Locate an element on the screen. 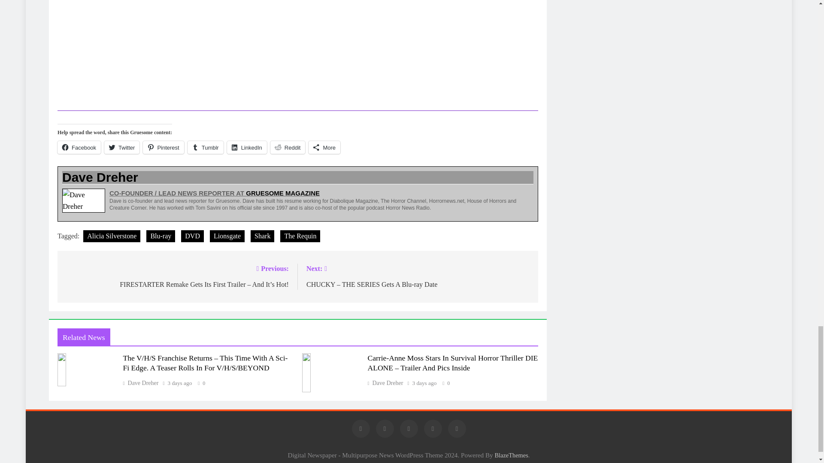  Click to share on Tumblr is located at coordinates (205, 147).